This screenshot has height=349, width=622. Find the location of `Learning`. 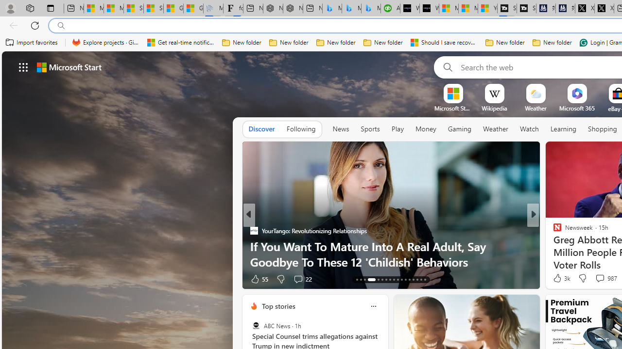

Learning is located at coordinates (564, 129).